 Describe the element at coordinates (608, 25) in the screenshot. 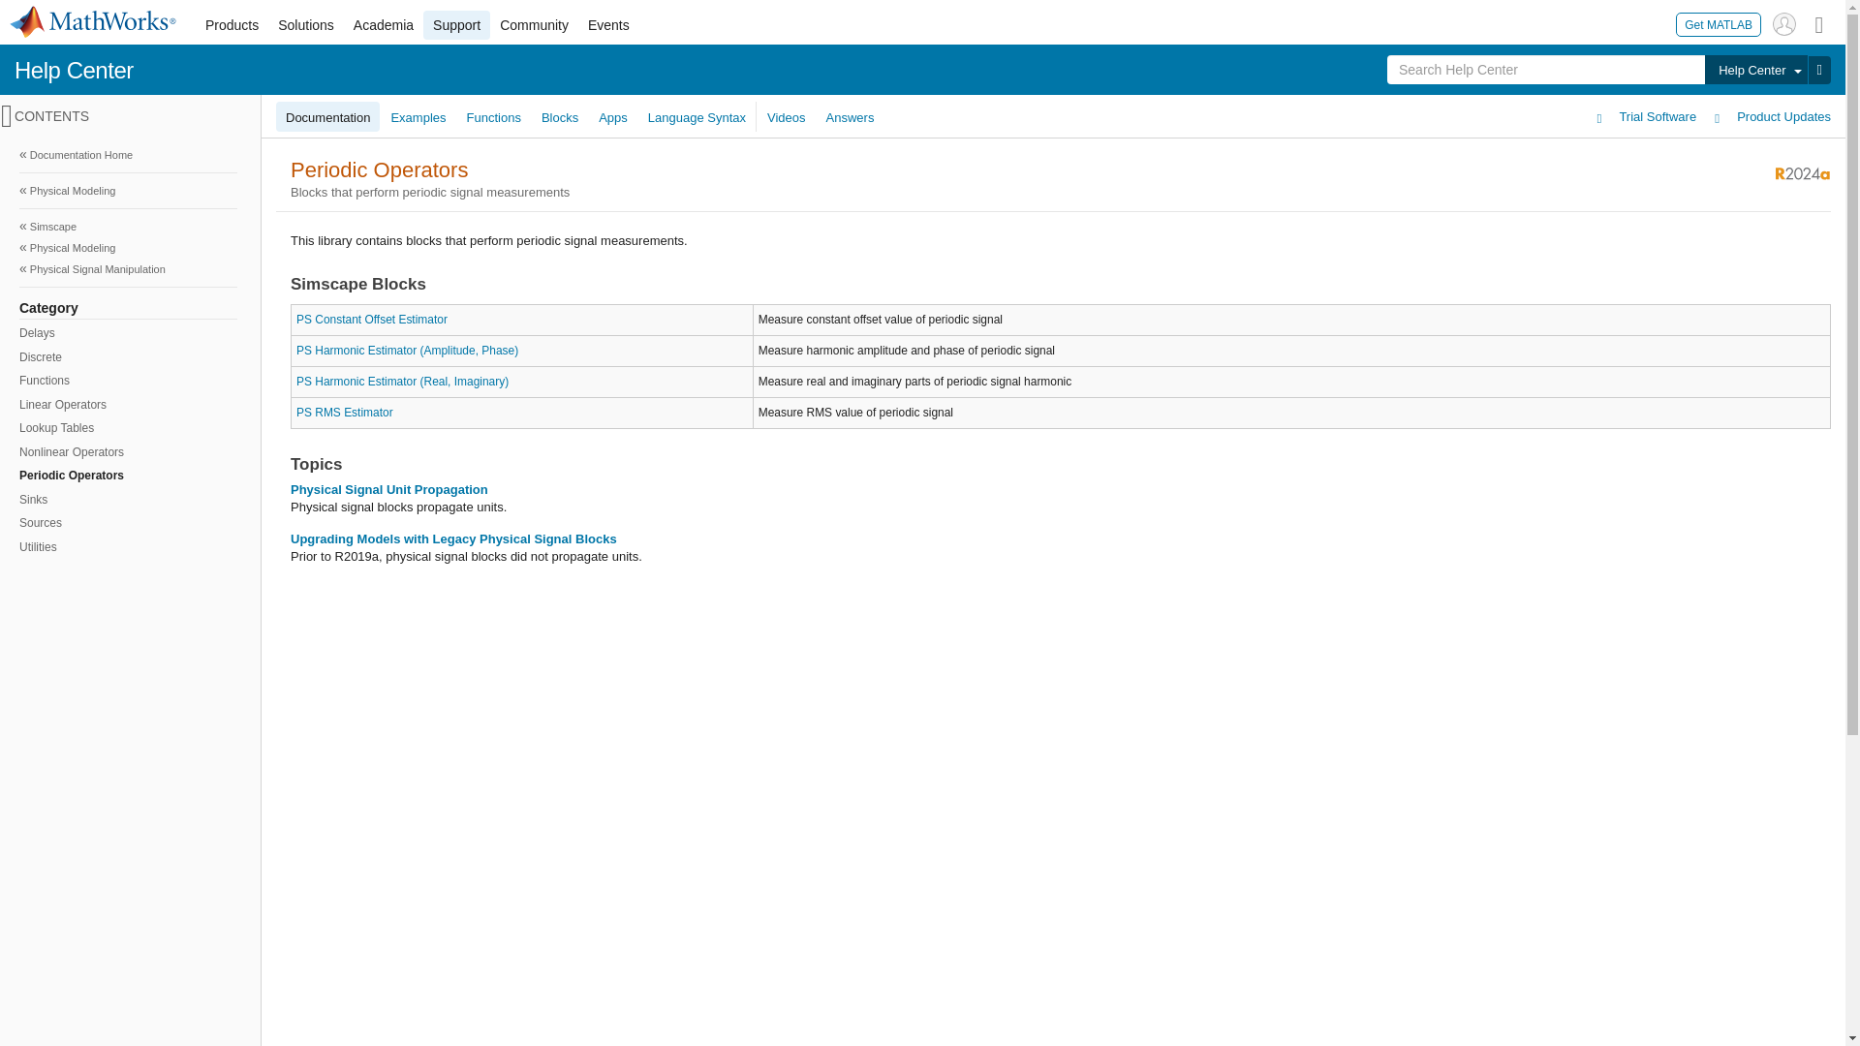

I see `Events` at that location.